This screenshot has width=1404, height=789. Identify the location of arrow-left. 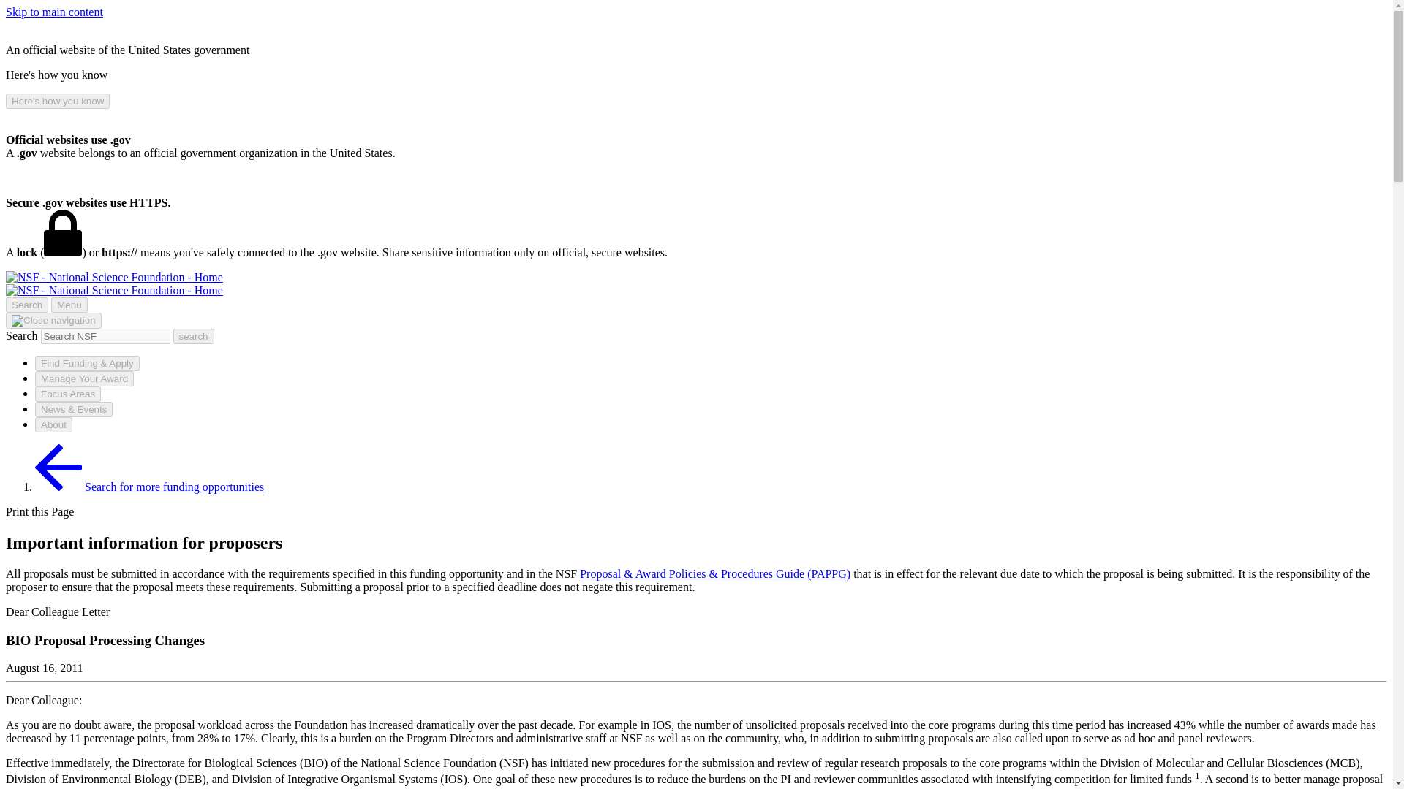
(58, 468).